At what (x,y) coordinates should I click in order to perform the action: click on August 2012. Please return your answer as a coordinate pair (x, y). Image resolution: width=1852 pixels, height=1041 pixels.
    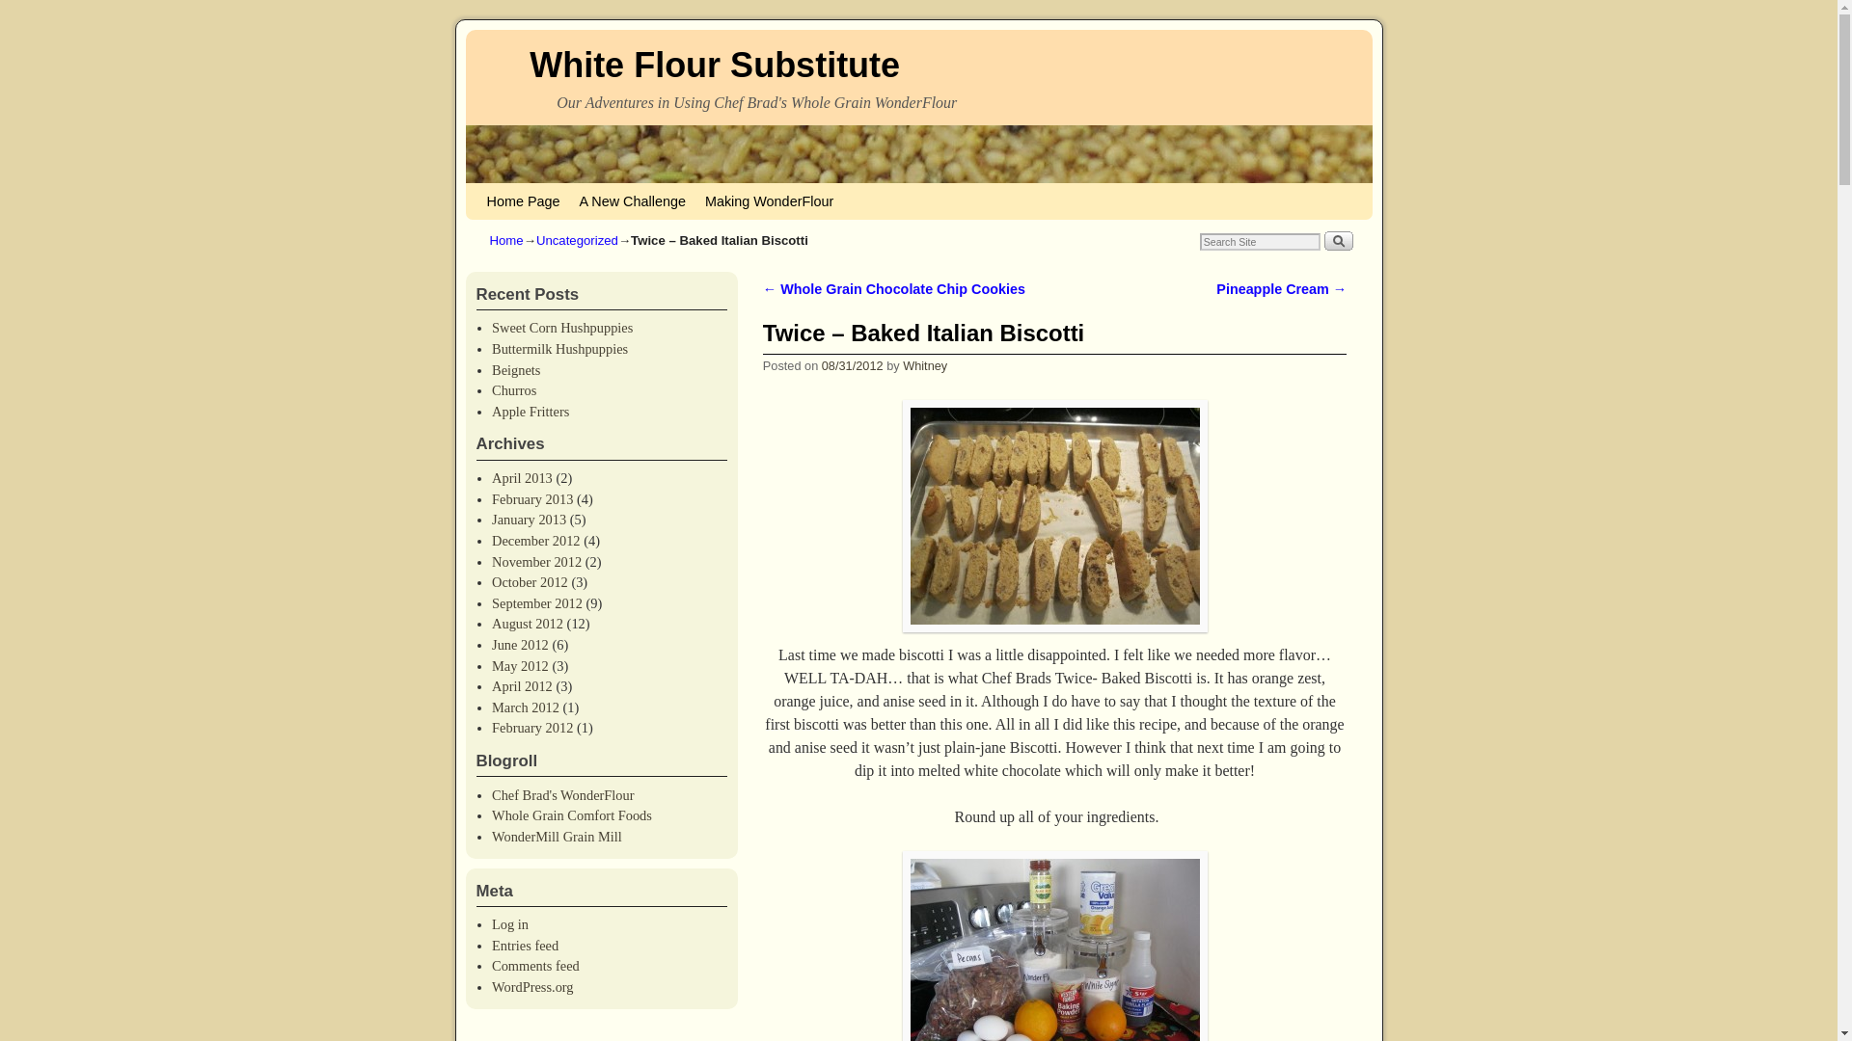
    Looking at the image, I should click on (527, 623).